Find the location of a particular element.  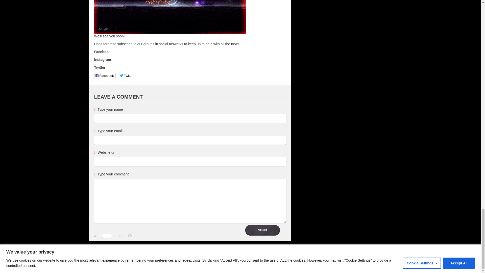

Share link on Twitter is located at coordinates (127, 76).